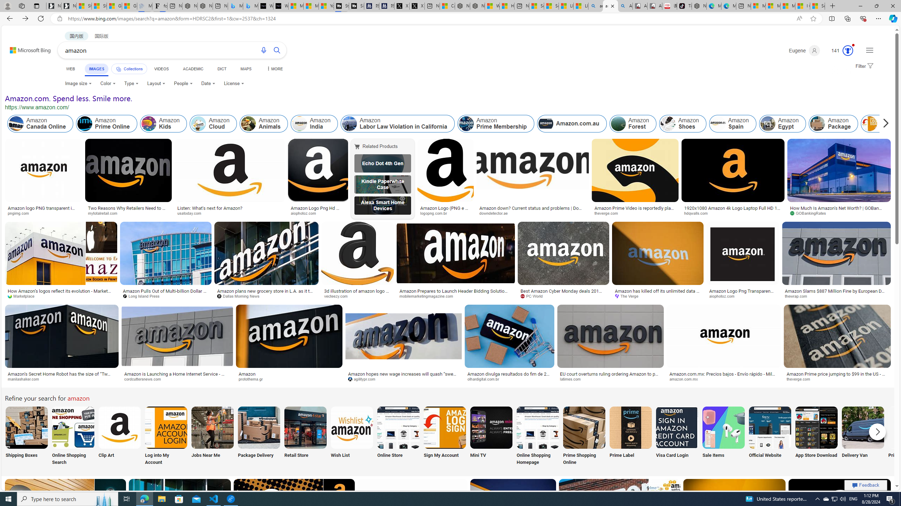 This screenshot has height=506, width=901. What do you see at coordinates (205, 6) in the screenshot?
I see `Nordace - #1 Japanese Best-Seller - Siena Smart Backpack` at bounding box center [205, 6].